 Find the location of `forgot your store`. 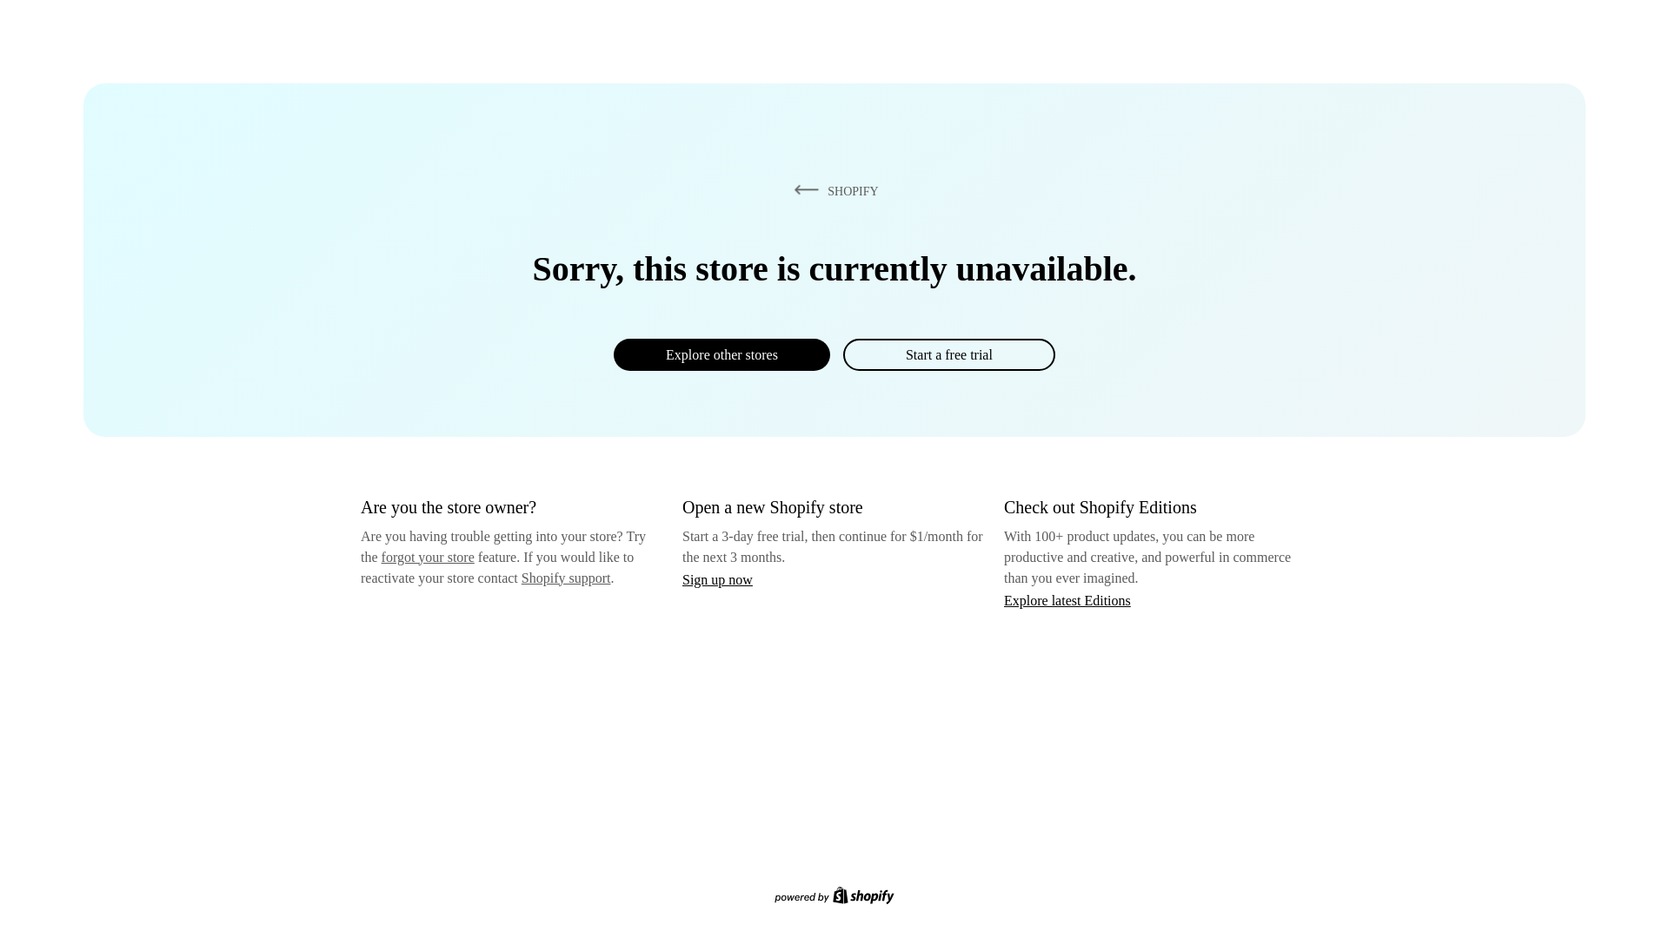

forgot your store is located at coordinates (428, 557).